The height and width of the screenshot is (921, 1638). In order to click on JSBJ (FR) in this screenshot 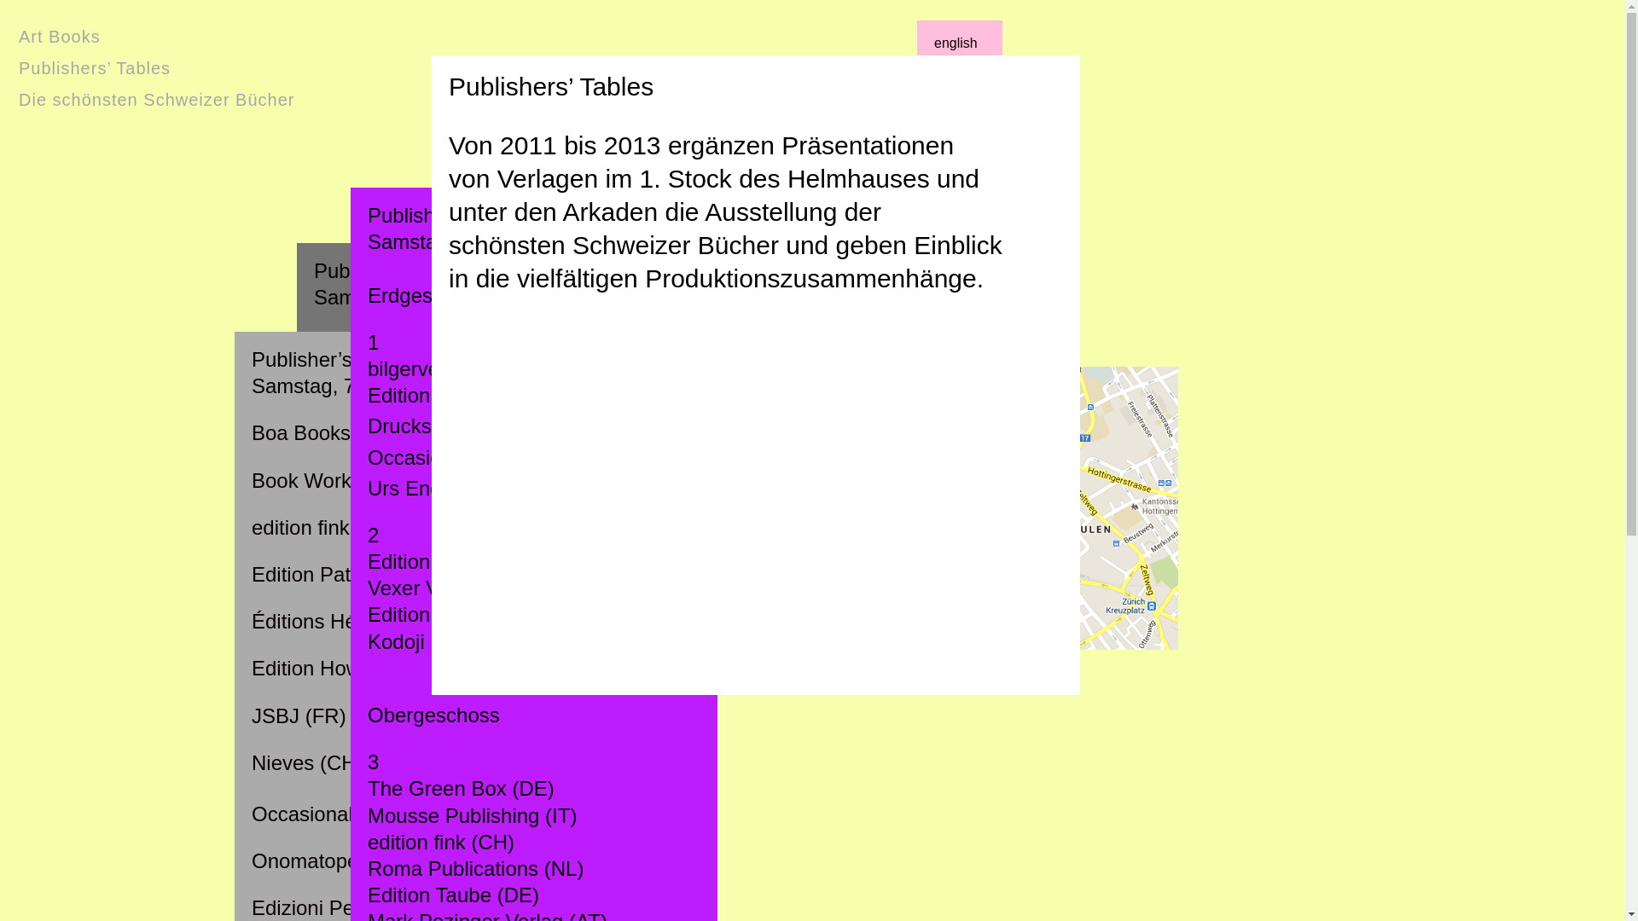, I will do `click(299, 716)`.